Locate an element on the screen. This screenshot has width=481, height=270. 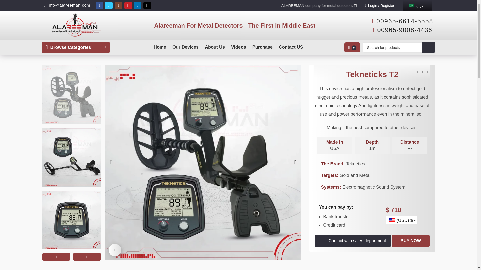
00965-9008-4436 is located at coordinates (400, 30).